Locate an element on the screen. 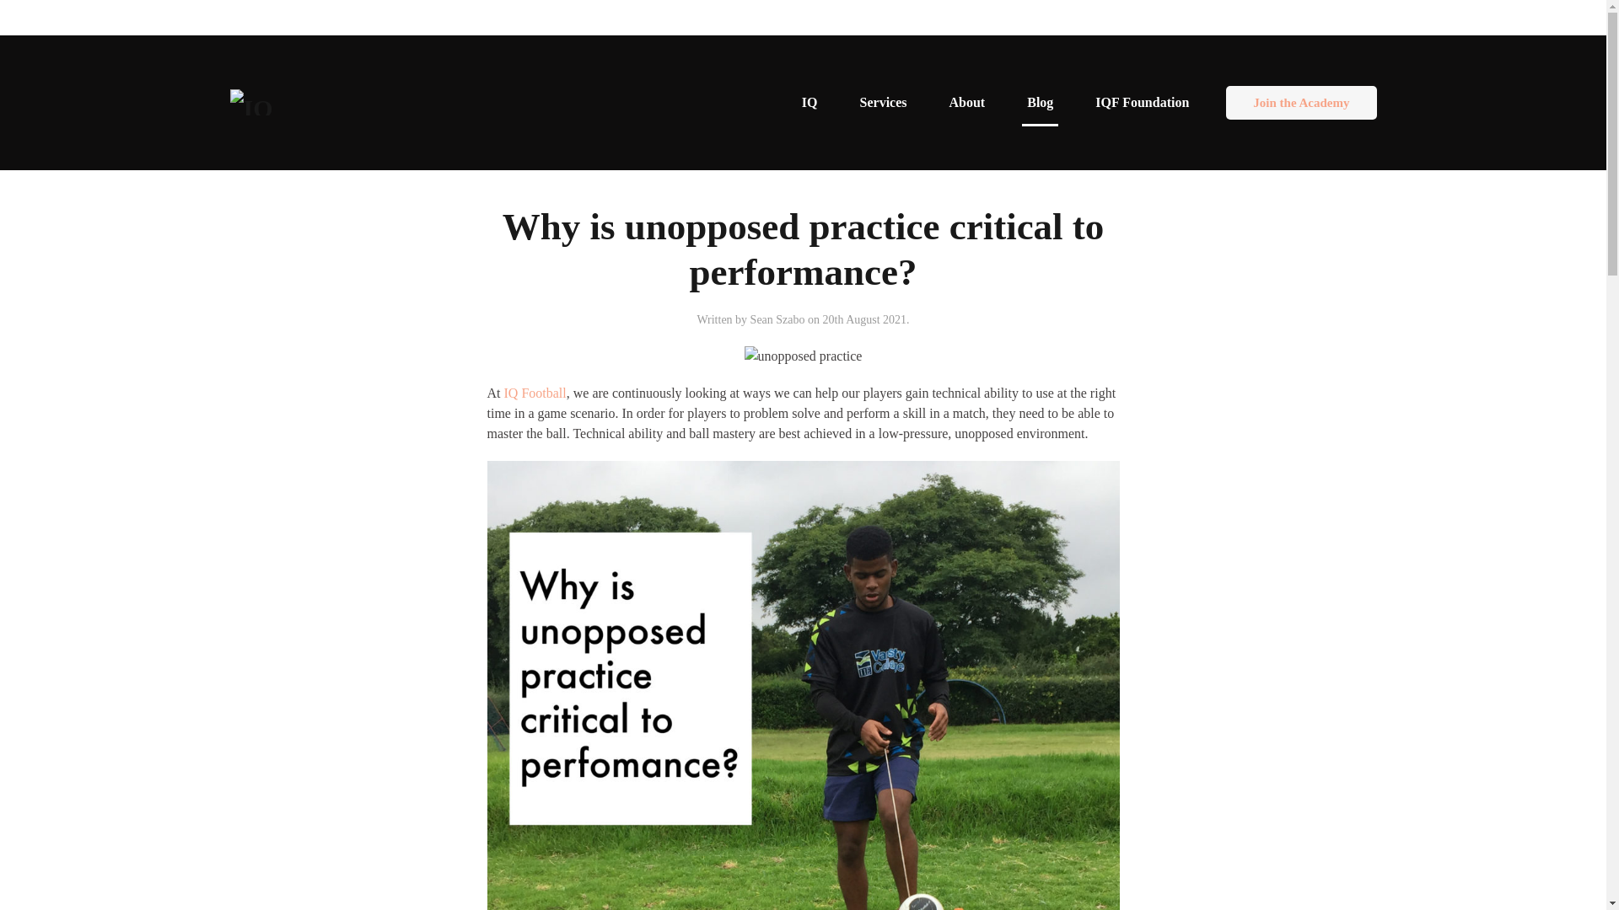 This screenshot has height=910, width=1619. IQ Football is located at coordinates (535, 393).